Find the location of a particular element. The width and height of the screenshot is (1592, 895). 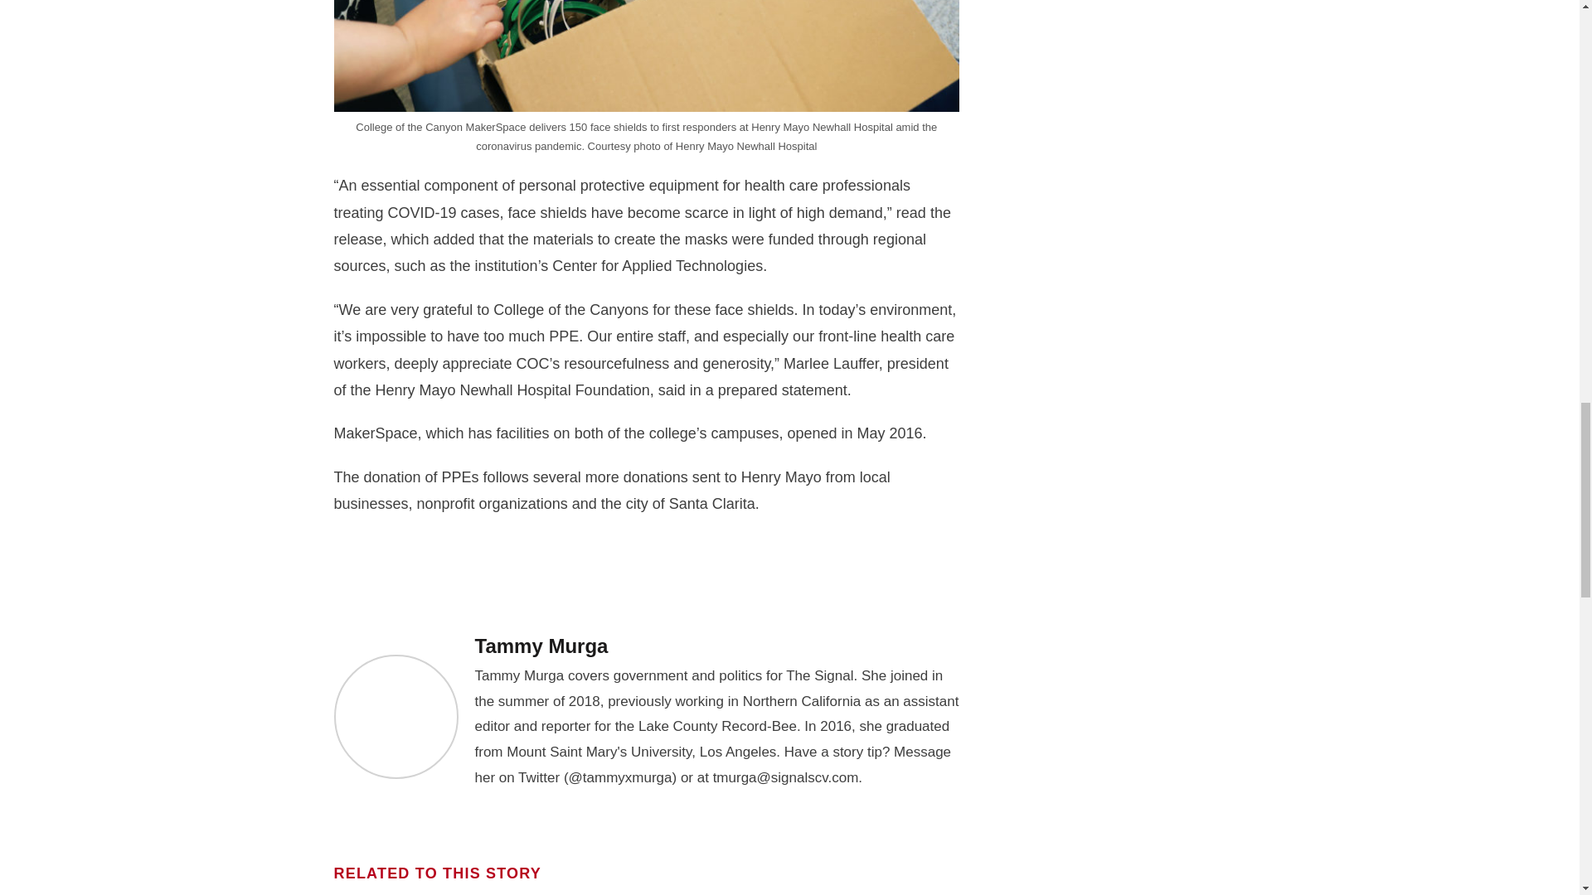

3rd party ad content is located at coordinates (1128, 51).